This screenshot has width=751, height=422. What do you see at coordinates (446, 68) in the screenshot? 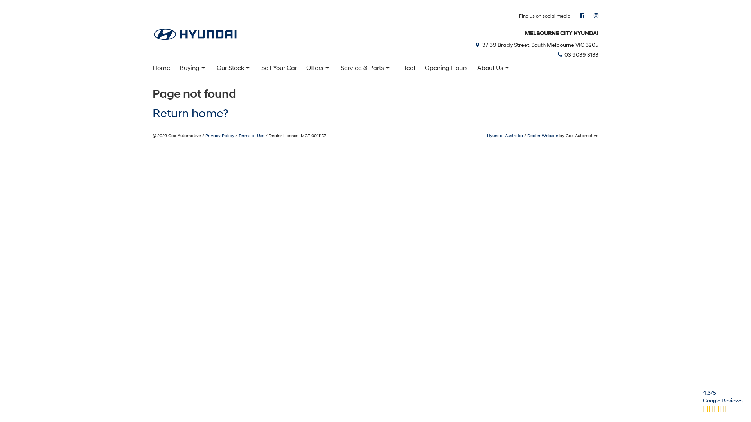
I see `Opening Hours` at bounding box center [446, 68].